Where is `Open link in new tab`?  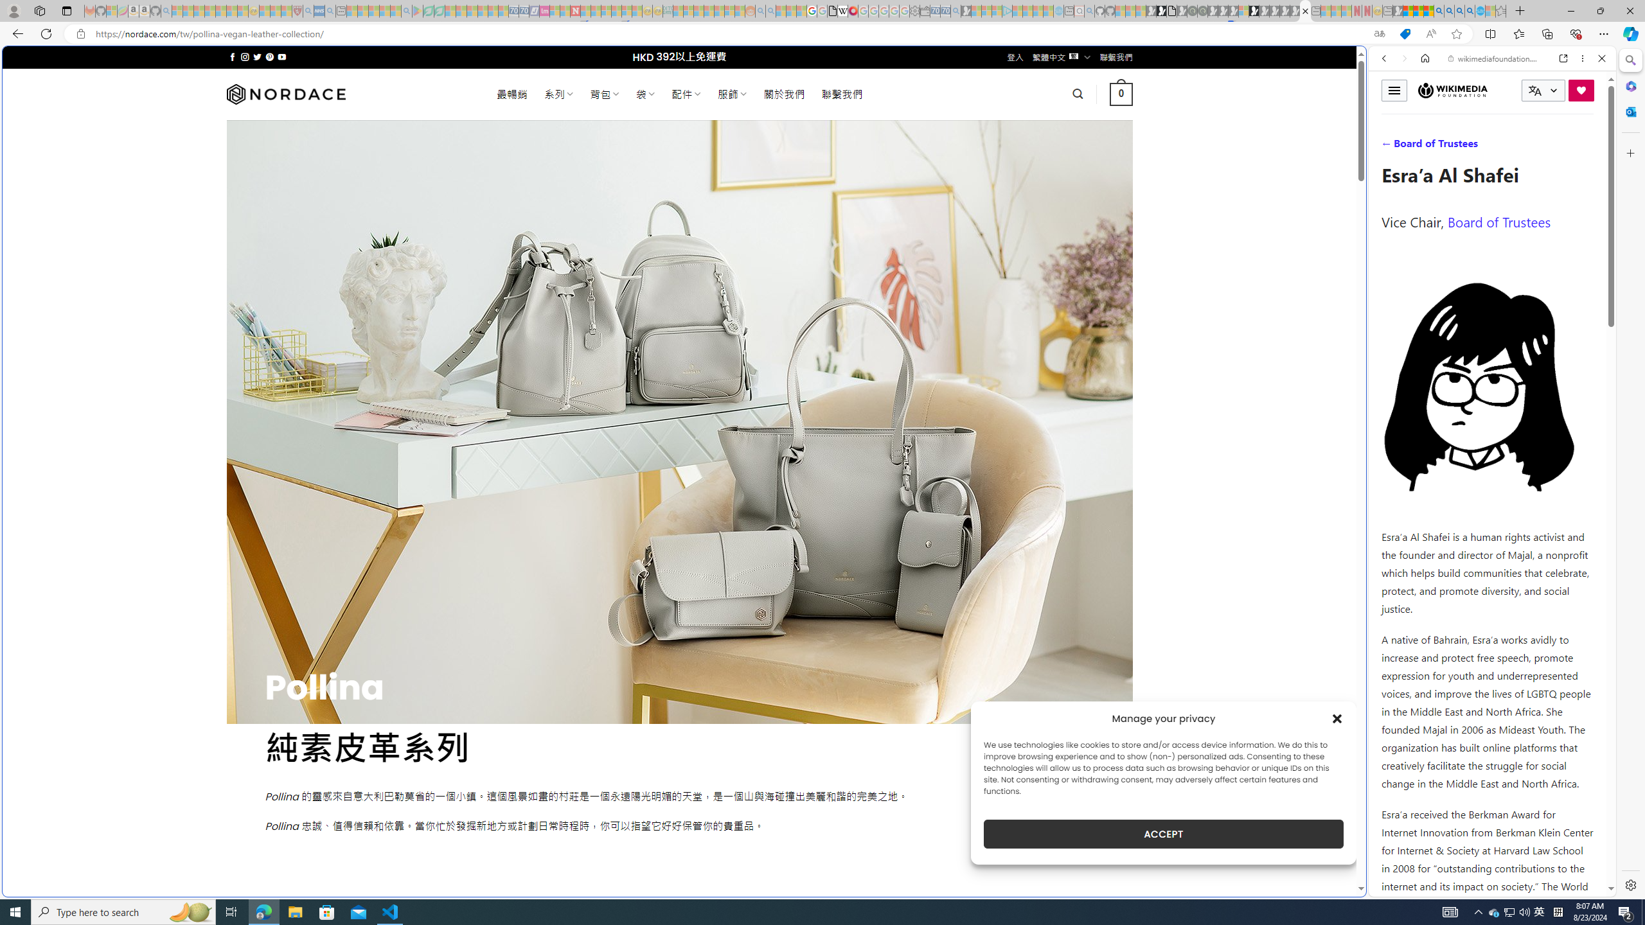 Open link in new tab is located at coordinates (1563, 58).